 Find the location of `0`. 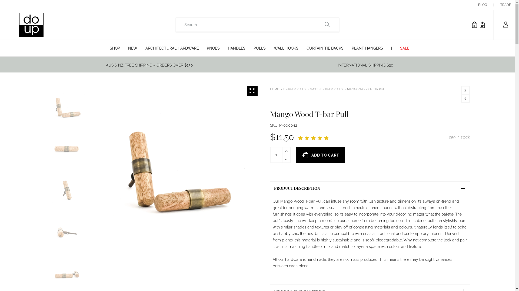

0 is located at coordinates (473, 25).